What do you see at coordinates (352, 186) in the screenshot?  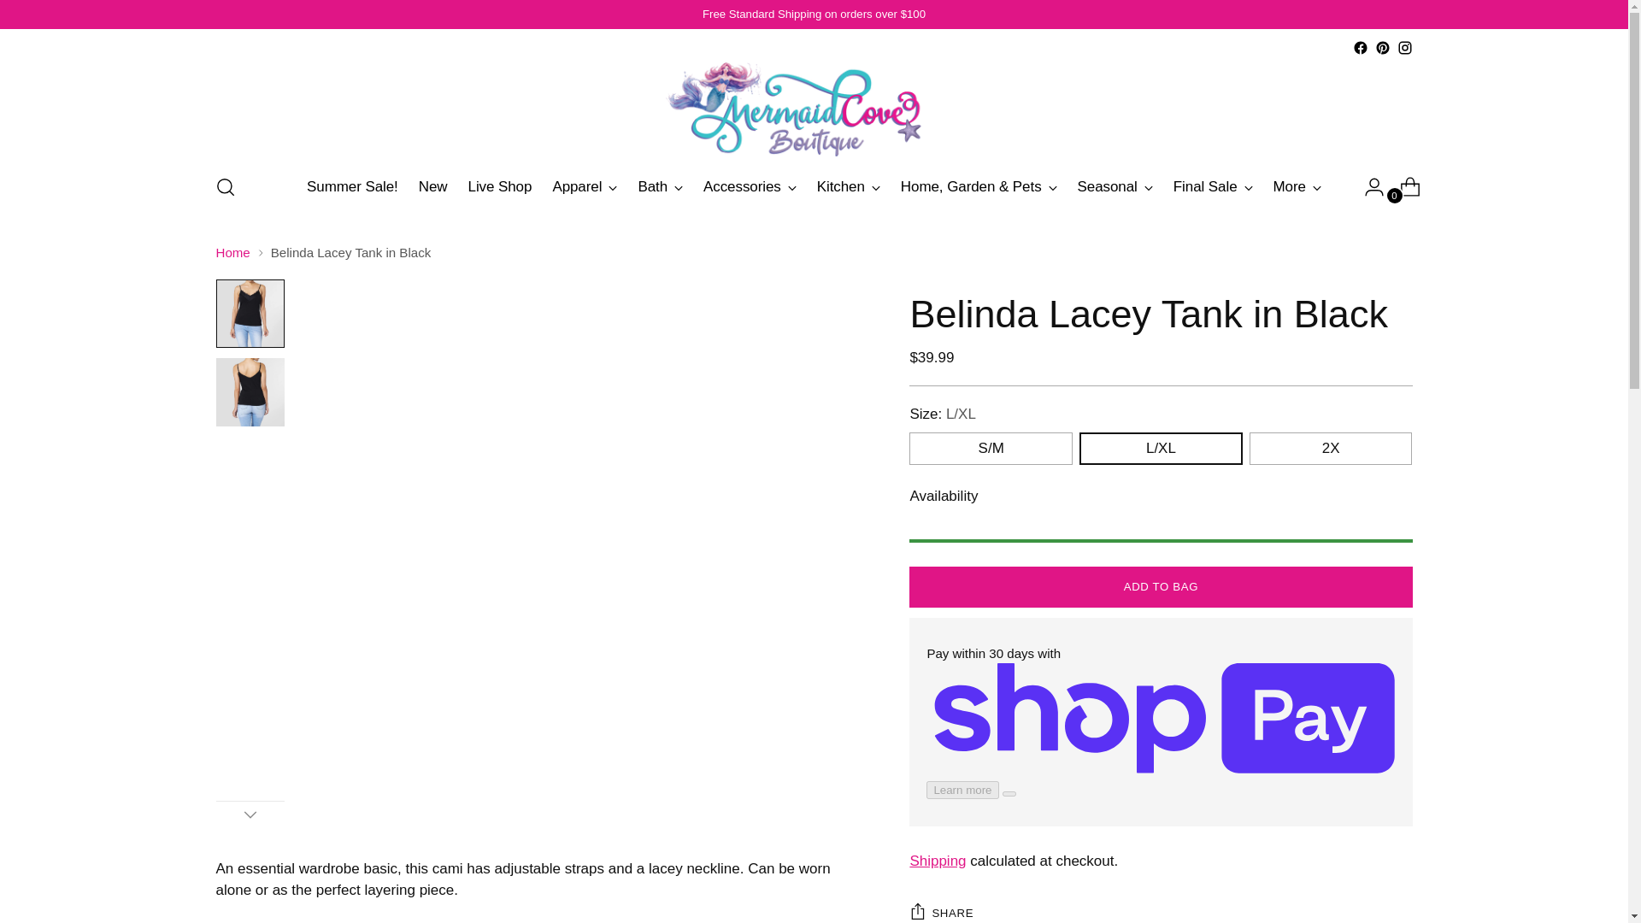 I see `Summer Sale!` at bounding box center [352, 186].